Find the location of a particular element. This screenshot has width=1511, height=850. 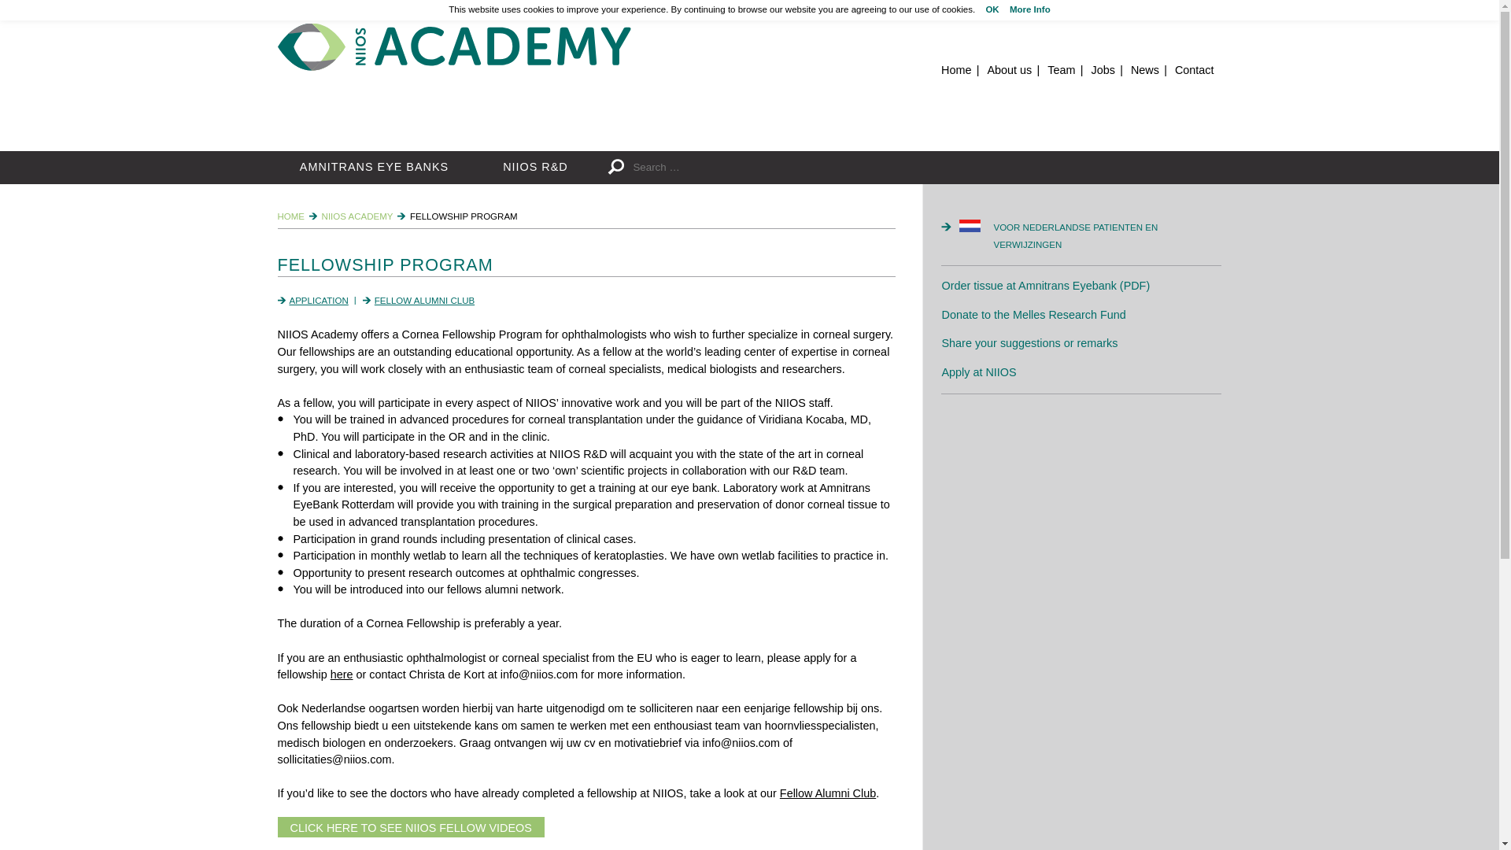

CLICK HERE TO SEE NIIOS FELLOW VIDEOS is located at coordinates (410, 826).